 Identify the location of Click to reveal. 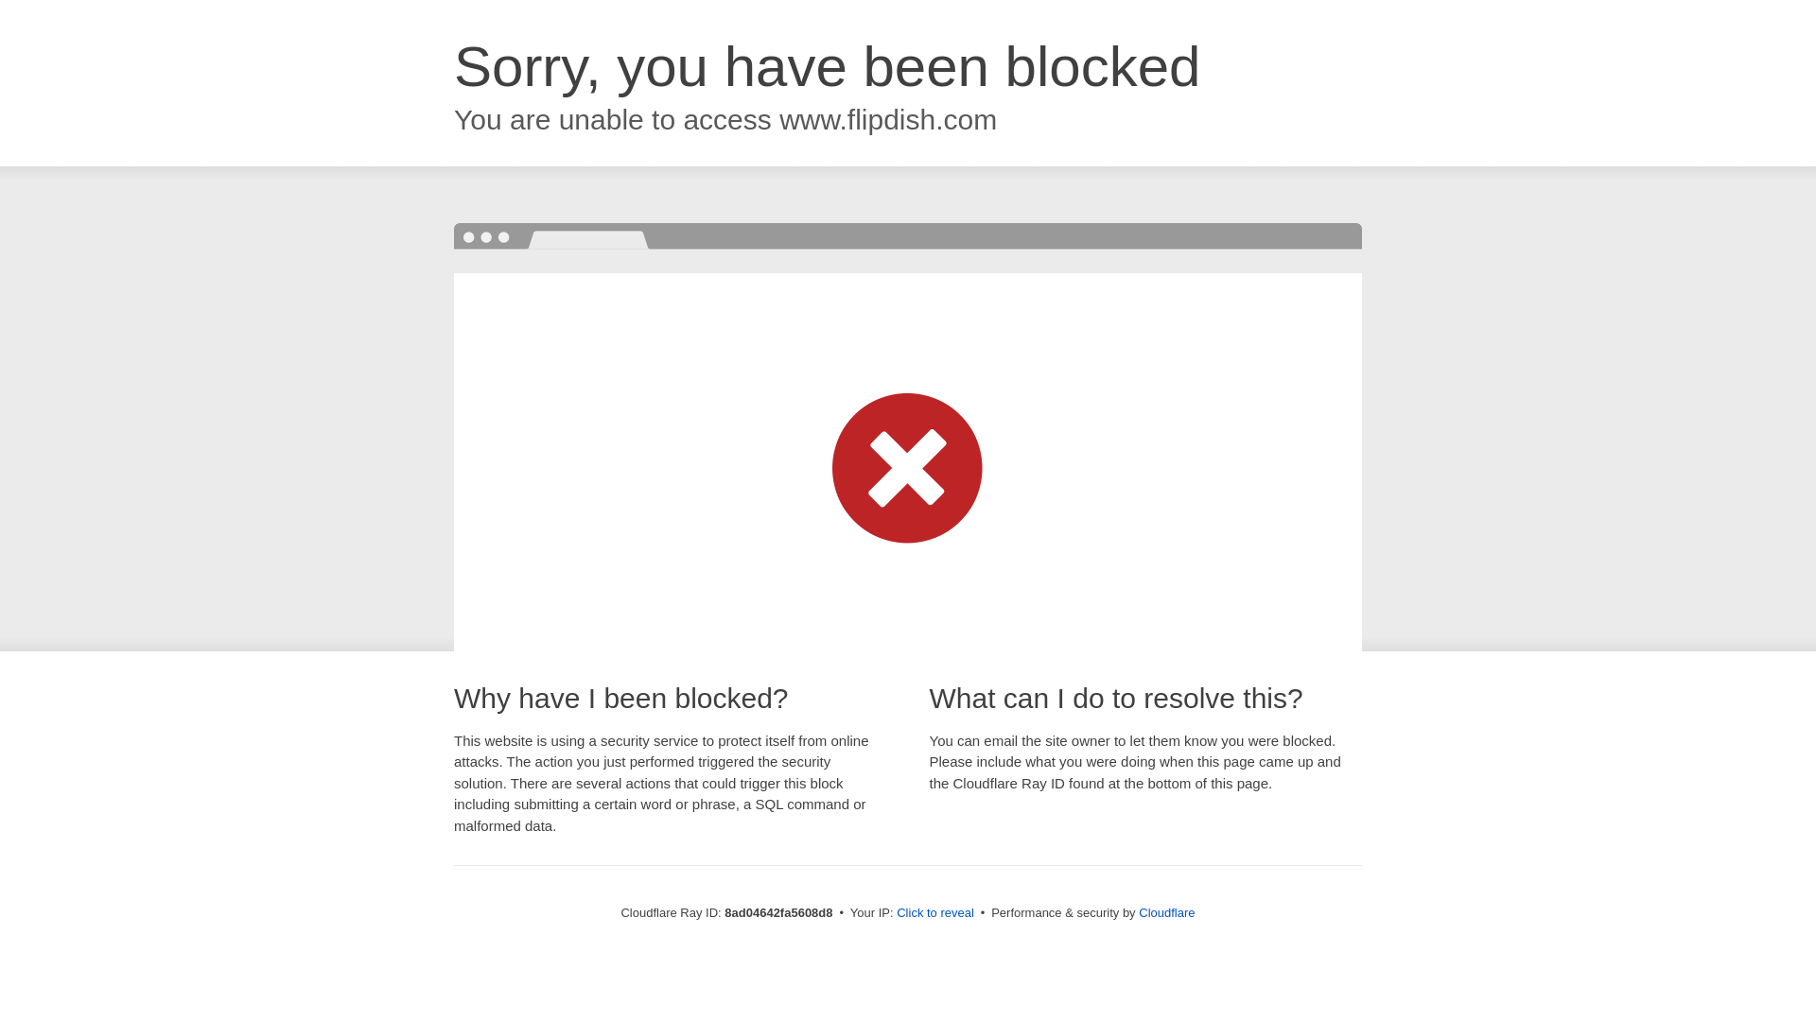
(934, 913).